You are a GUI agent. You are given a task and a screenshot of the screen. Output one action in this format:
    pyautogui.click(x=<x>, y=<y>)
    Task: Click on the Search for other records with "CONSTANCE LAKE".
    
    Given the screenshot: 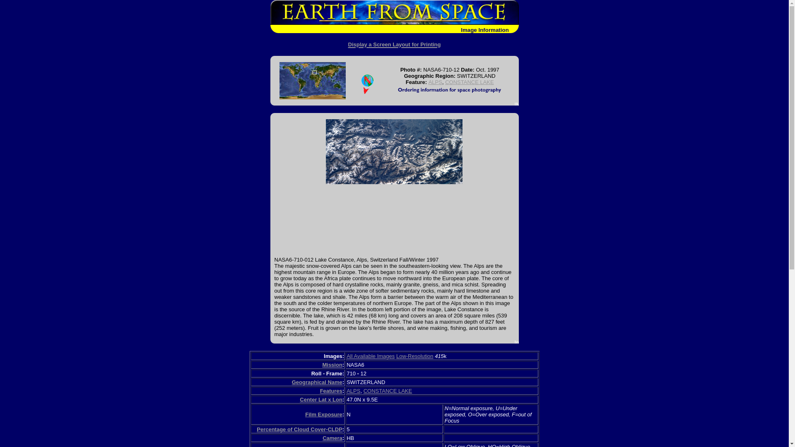 What is the action you would take?
    pyautogui.click(x=388, y=391)
    